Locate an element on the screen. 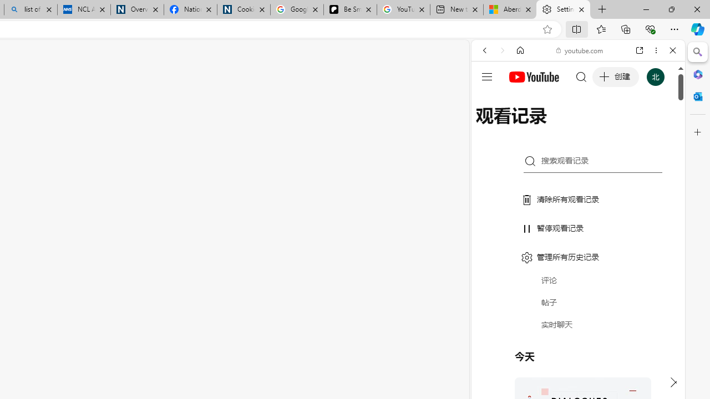  Cookies is located at coordinates (244, 10).